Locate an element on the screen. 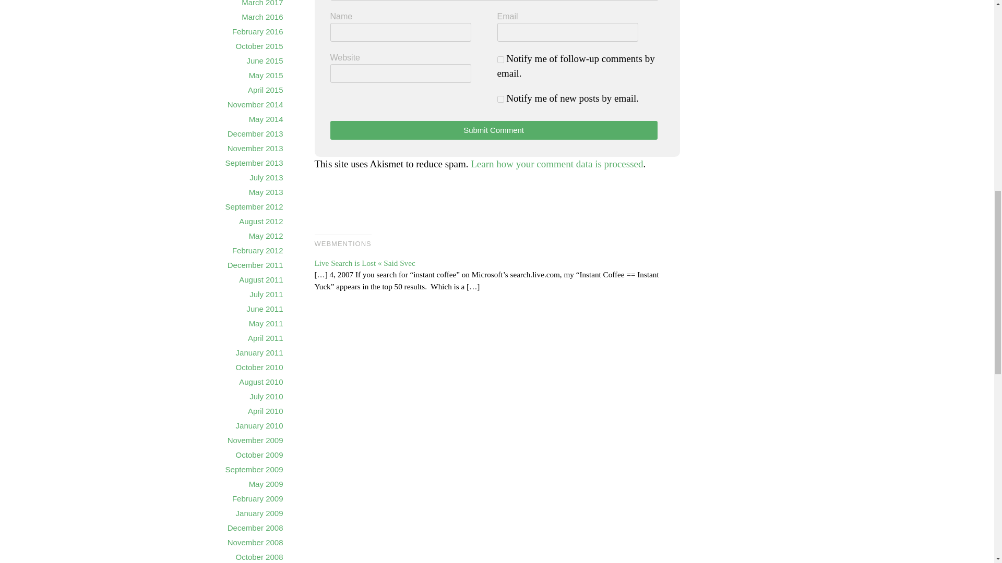  subscribe is located at coordinates (500, 59).